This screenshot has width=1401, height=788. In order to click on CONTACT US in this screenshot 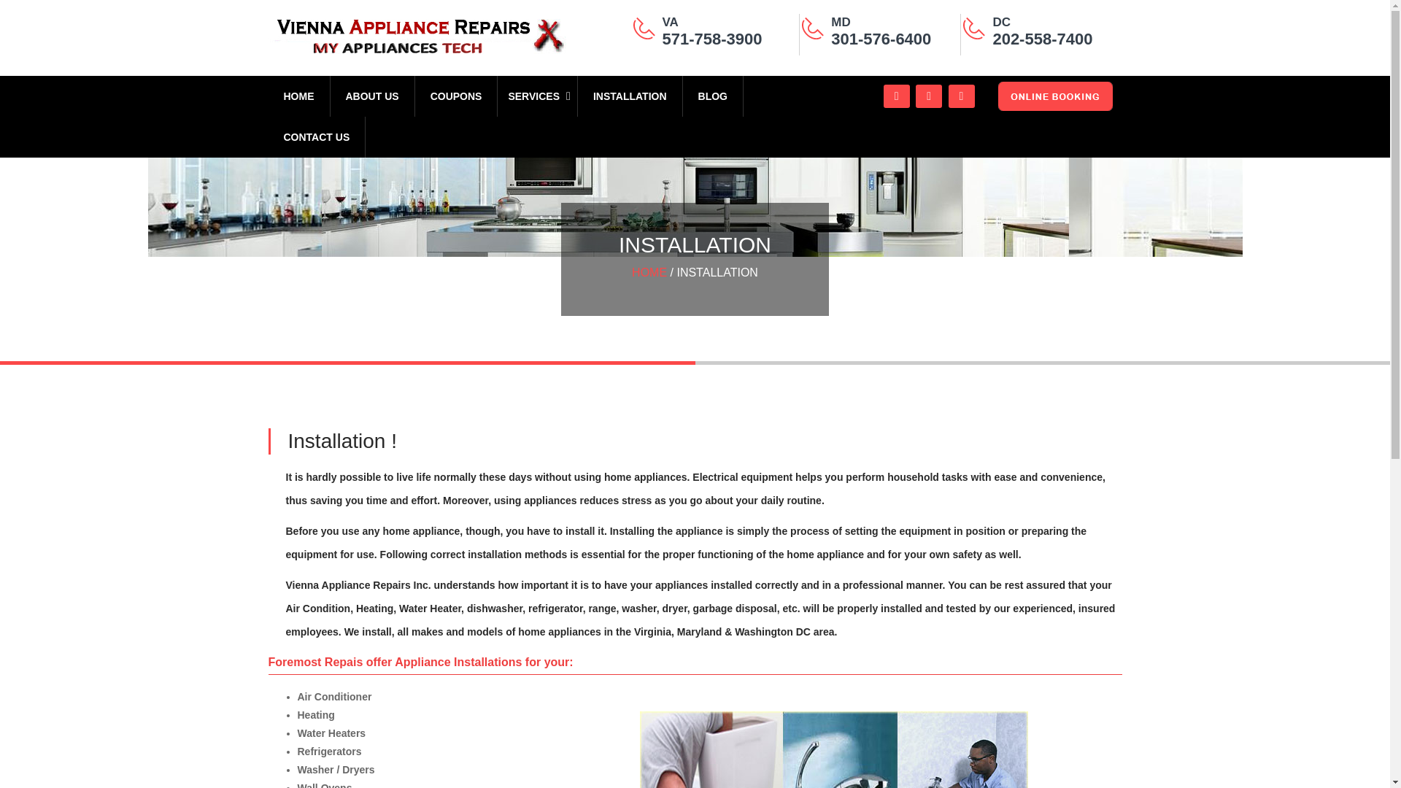, I will do `click(317, 137)`.